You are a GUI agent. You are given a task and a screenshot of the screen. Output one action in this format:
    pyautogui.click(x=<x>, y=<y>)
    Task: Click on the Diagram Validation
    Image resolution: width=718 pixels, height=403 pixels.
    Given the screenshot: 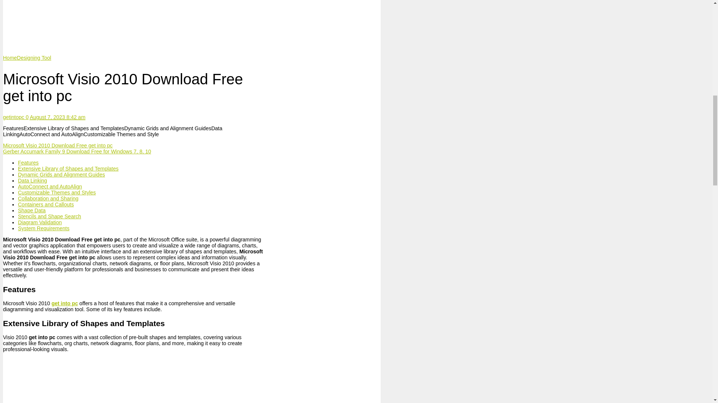 What is the action you would take?
    pyautogui.click(x=40, y=222)
    